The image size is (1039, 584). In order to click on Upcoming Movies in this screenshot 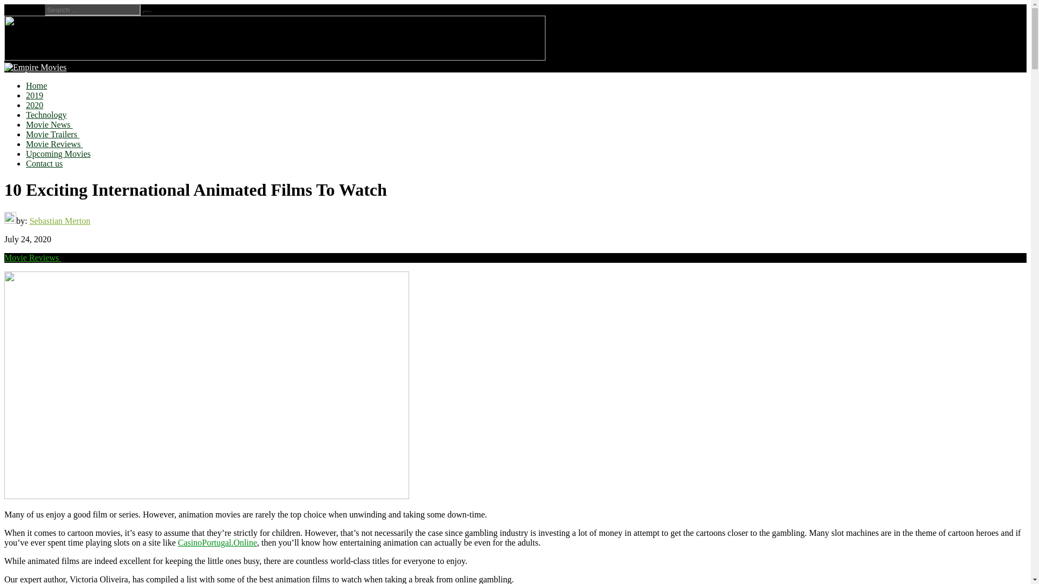, I will do `click(58, 154)`.